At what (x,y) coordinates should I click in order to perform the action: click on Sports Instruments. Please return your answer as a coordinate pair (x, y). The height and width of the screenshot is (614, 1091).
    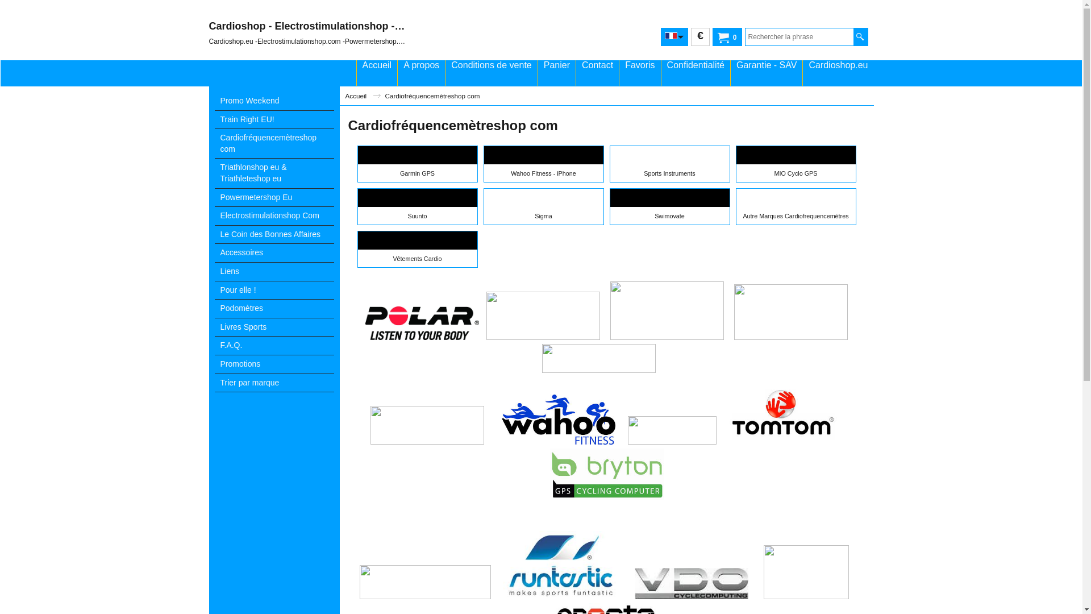
    Looking at the image, I should click on (669, 164).